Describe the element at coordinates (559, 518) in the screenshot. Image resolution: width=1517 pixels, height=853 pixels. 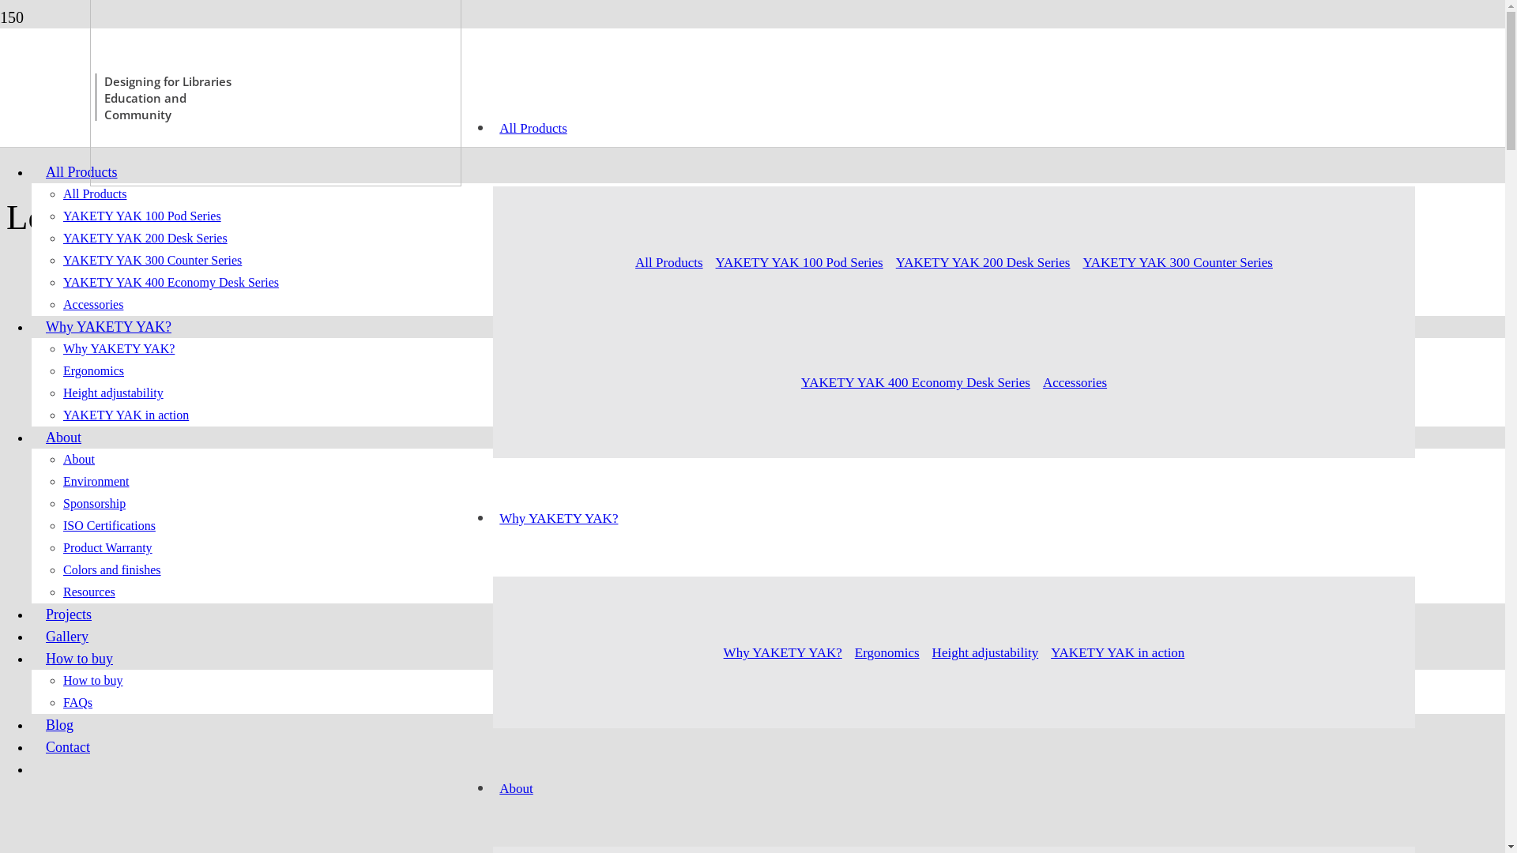
I see `Why YAKETY YAK?` at that location.